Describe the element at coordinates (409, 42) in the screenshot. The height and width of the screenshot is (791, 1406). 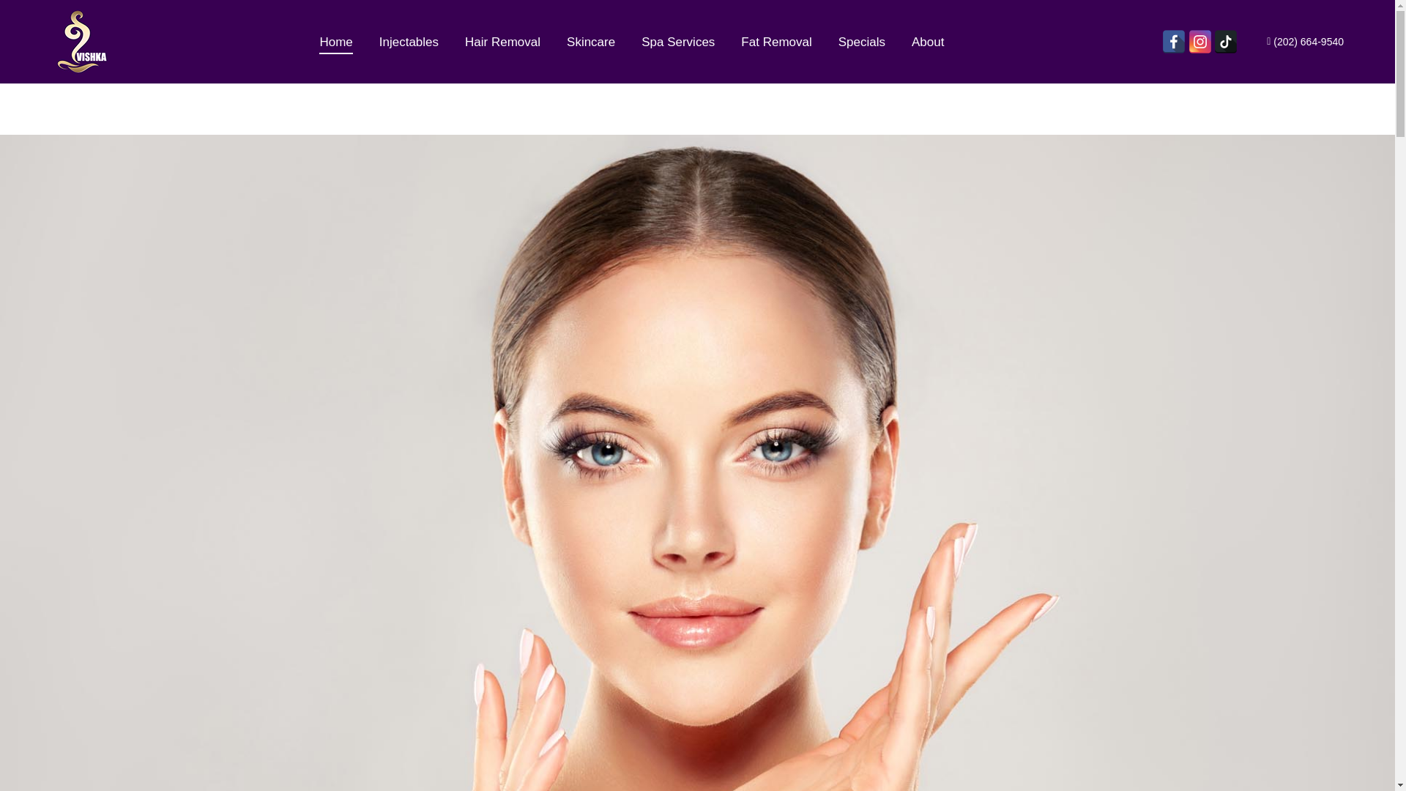
I see `Injectables` at that location.